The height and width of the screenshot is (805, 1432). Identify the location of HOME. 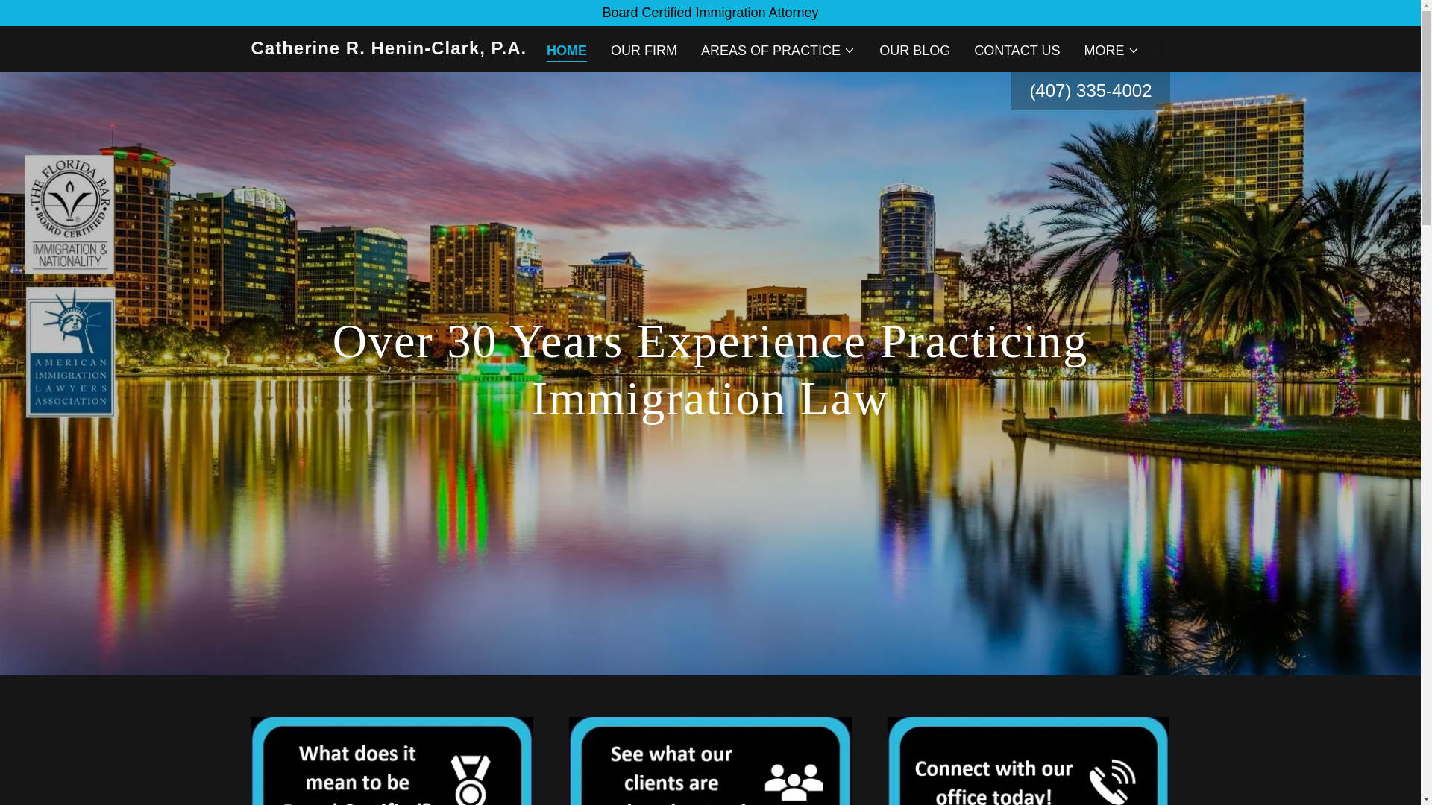
(567, 52).